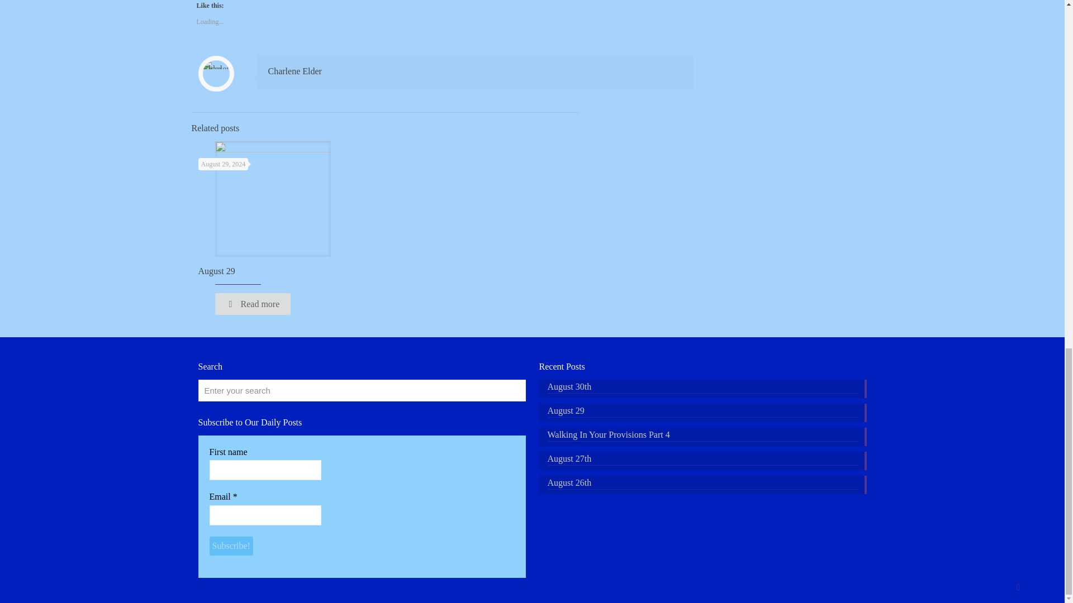  I want to click on Subscribe!, so click(230, 546).